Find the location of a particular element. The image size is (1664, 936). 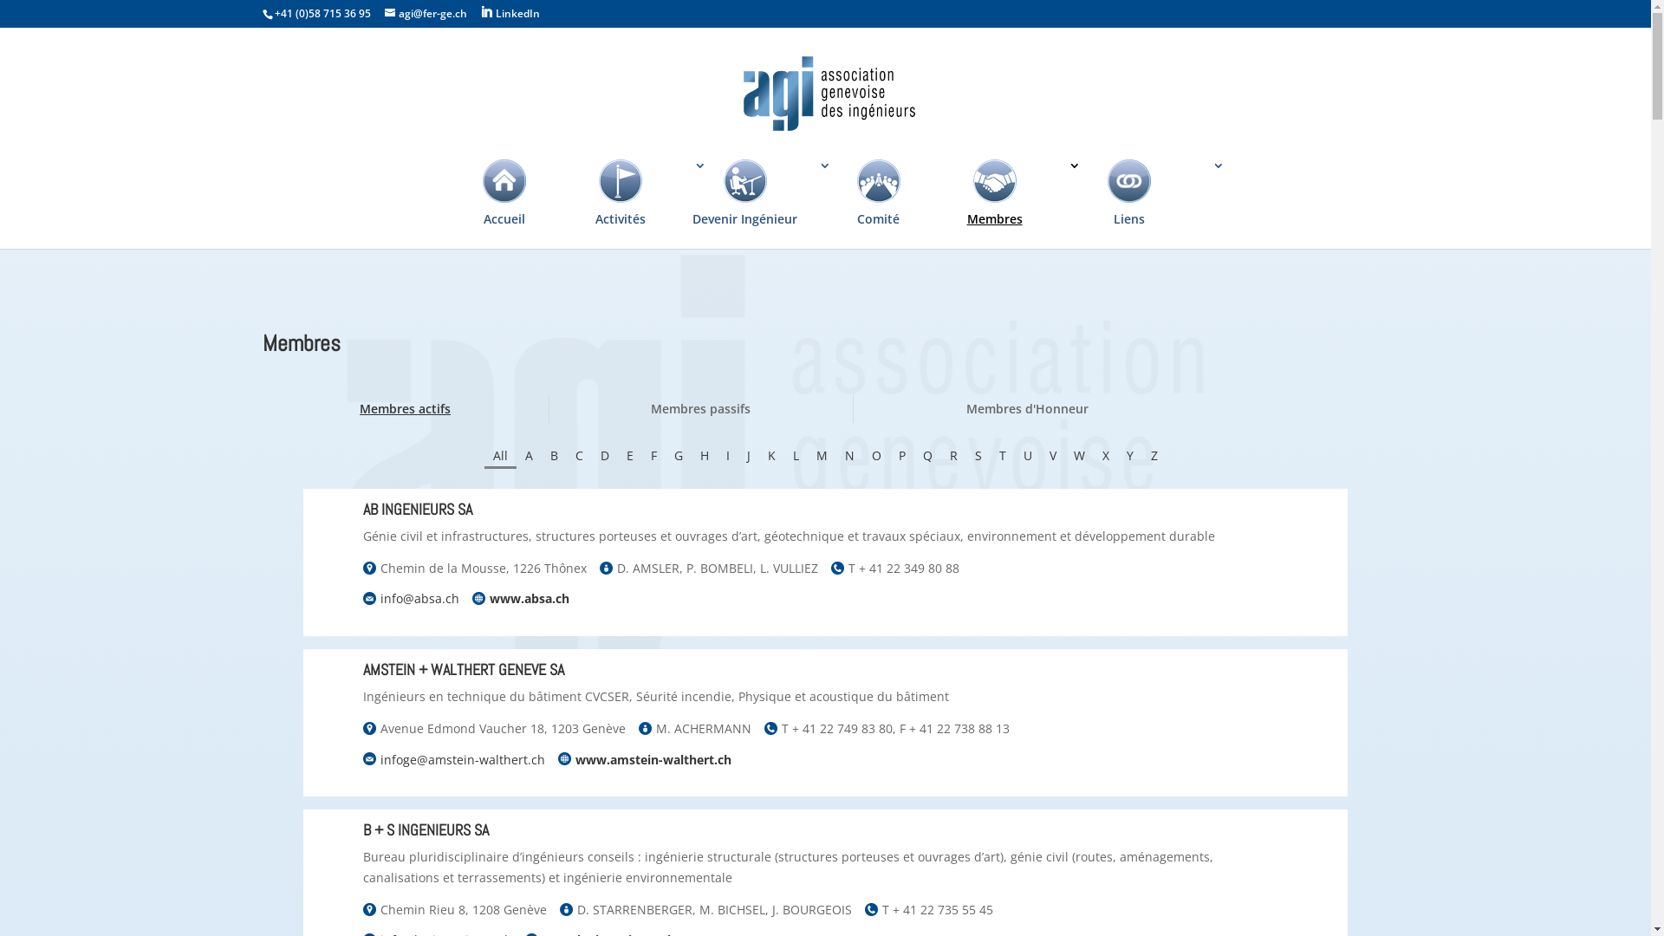

D is located at coordinates (605, 456).